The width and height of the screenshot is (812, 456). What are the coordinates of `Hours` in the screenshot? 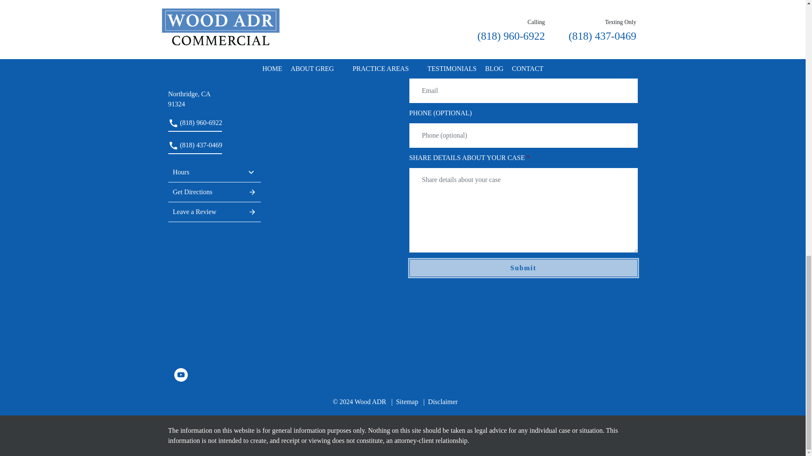 It's located at (215, 172).